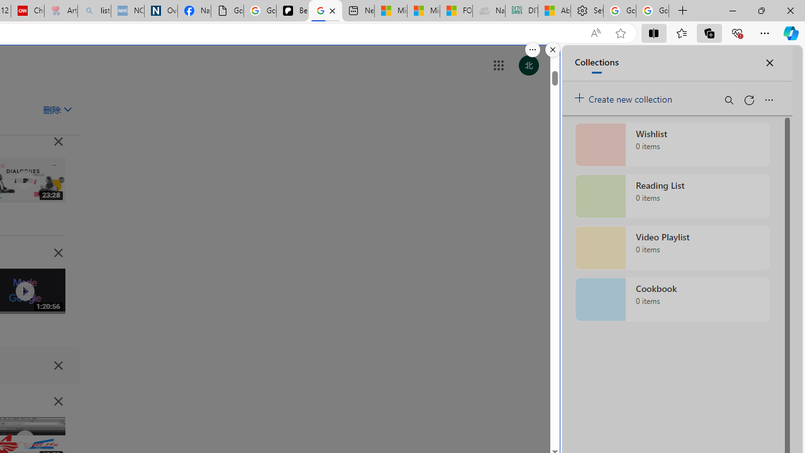 Image resolution: width=805 pixels, height=453 pixels. What do you see at coordinates (532, 50) in the screenshot?
I see `More options.` at bounding box center [532, 50].